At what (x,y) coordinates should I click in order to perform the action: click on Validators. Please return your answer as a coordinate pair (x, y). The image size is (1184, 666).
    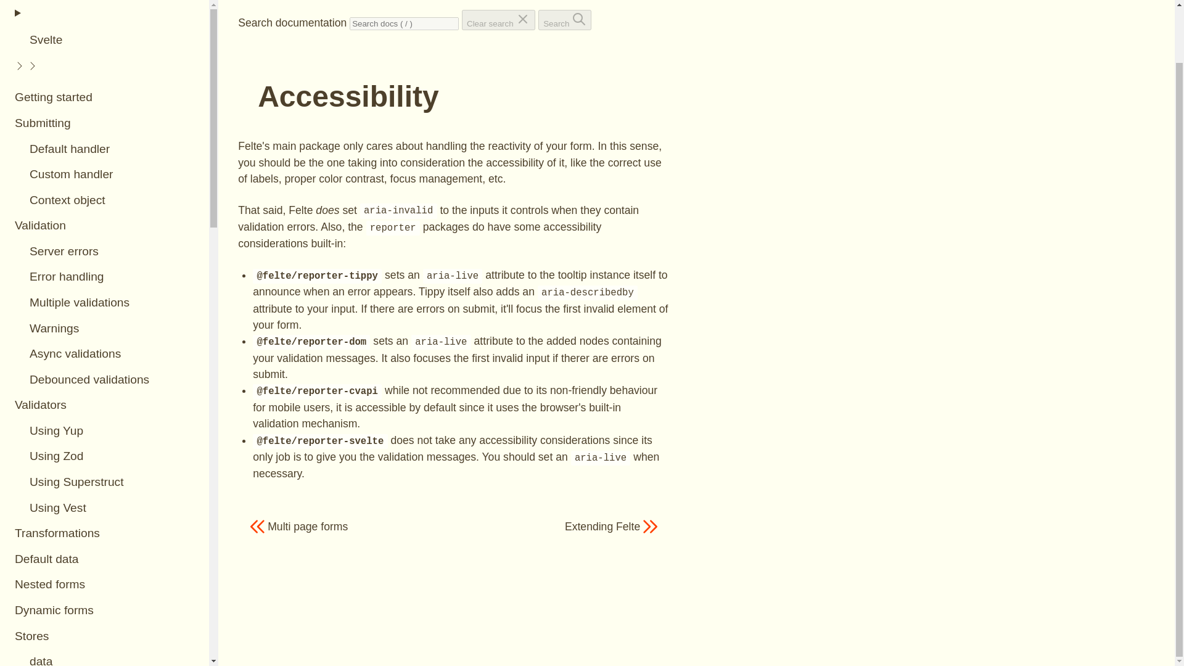
    Looking at the image, I should click on (105, 406).